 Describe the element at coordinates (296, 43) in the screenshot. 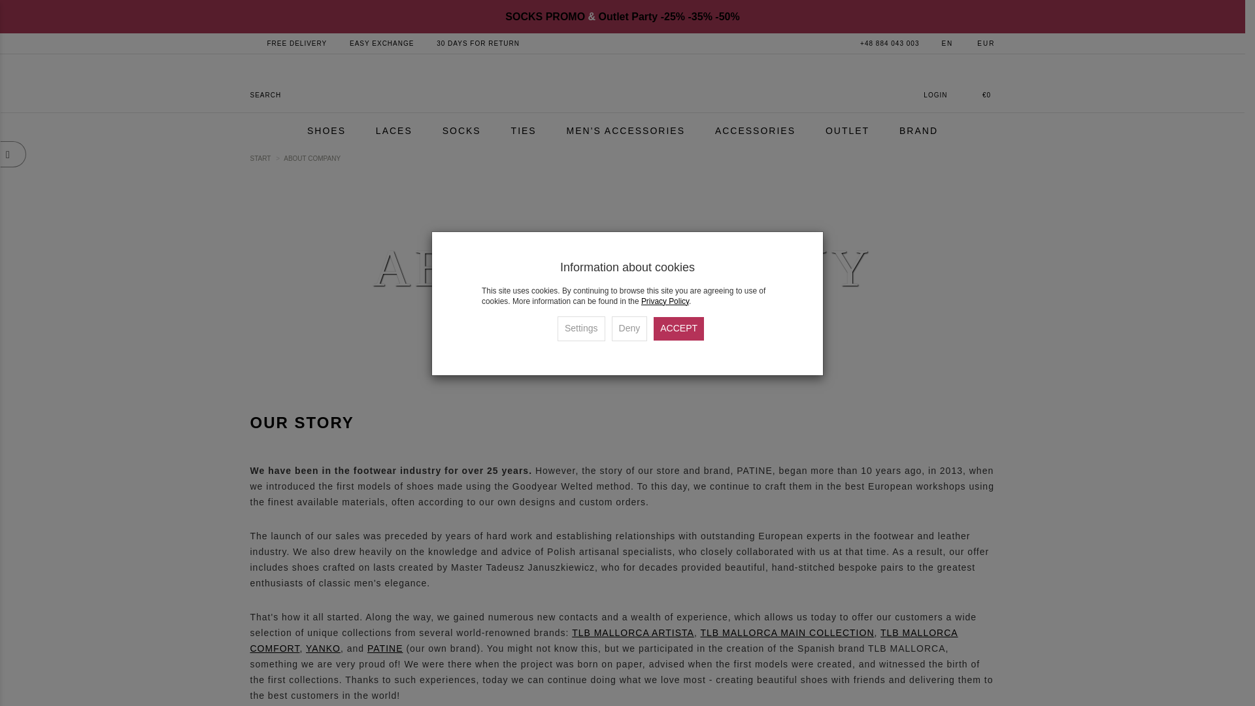

I see `FREE DELIVERY` at that location.